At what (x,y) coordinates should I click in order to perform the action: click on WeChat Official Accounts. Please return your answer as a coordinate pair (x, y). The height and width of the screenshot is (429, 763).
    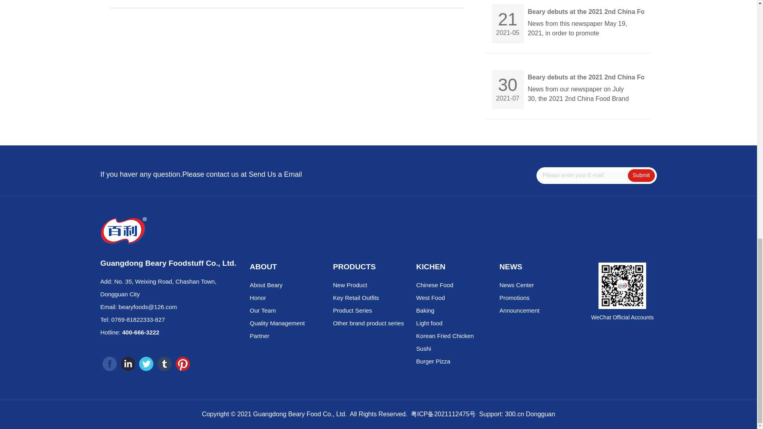
    Looking at the image, I should click on (622, 285).